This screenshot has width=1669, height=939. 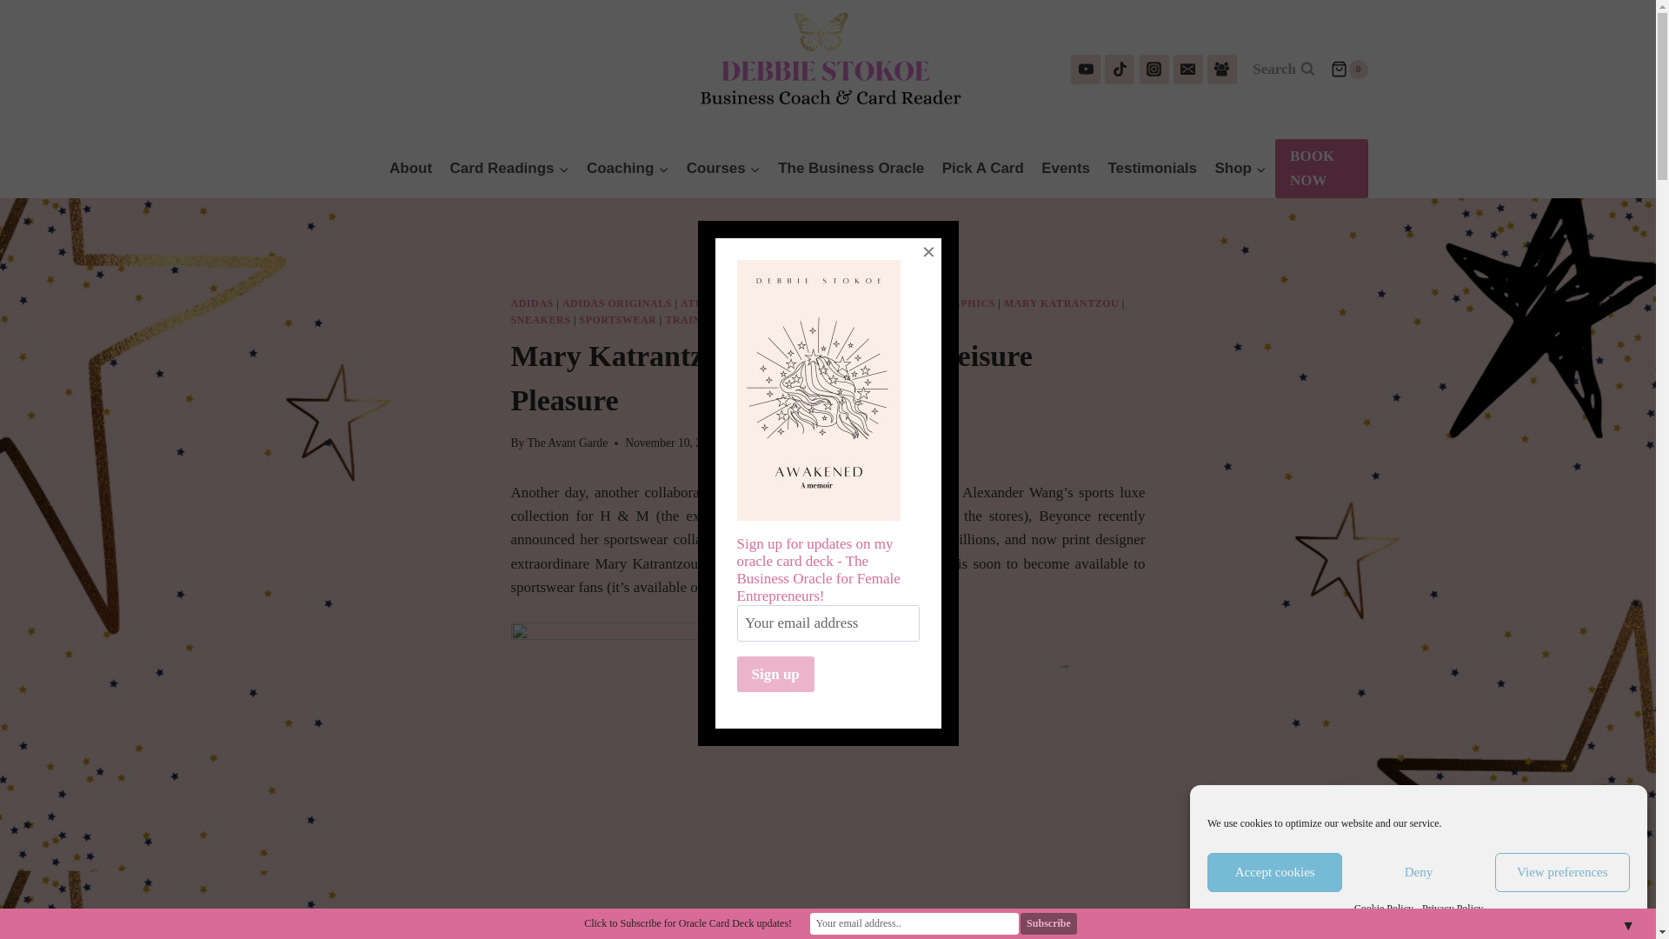 What do you see at coordinates (1284, 70) in the screenshot?
I see `Search` at bounding box center [1284, 70].